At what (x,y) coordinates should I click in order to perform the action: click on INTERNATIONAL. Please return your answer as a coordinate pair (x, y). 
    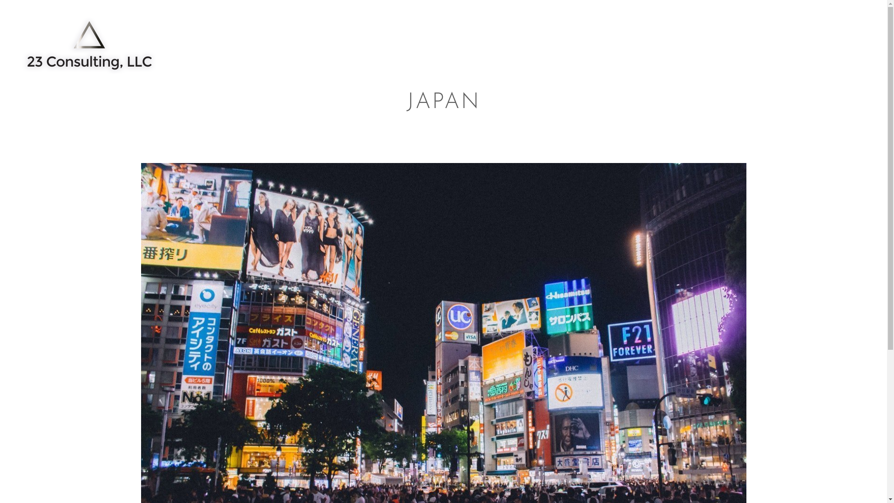
    Looking at the image, I should click on (692, 41).